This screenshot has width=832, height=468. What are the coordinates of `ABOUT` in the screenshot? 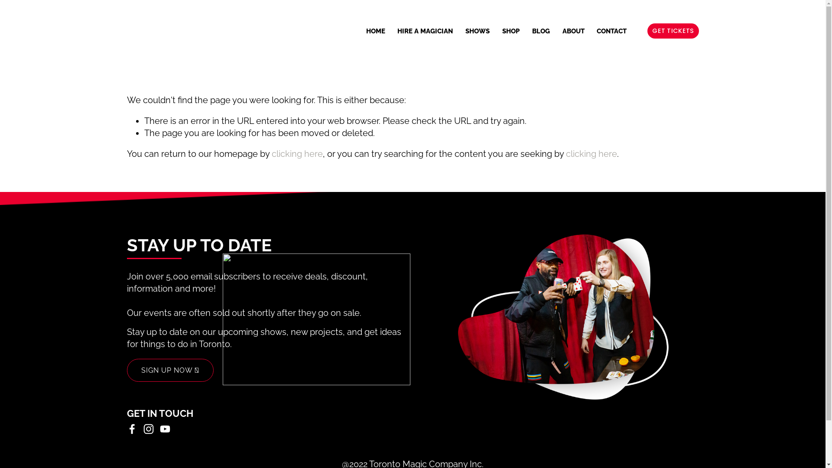 It's located at (574, 31).